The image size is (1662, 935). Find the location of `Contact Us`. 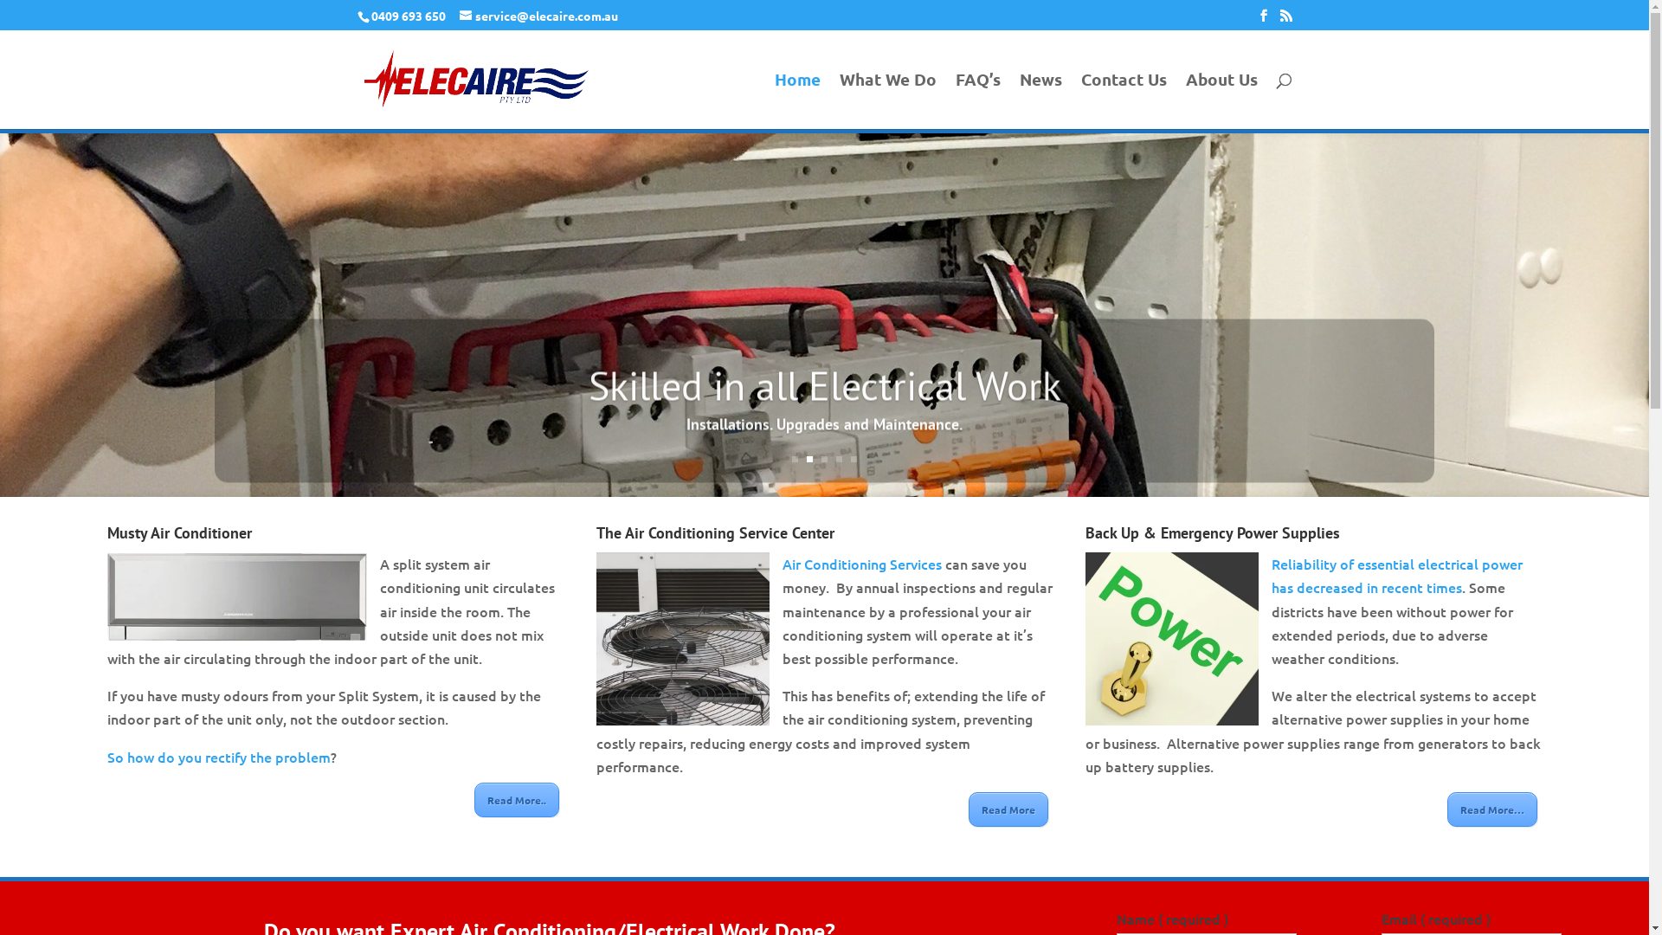

Contact Us is located at coordinates (1124, 101).